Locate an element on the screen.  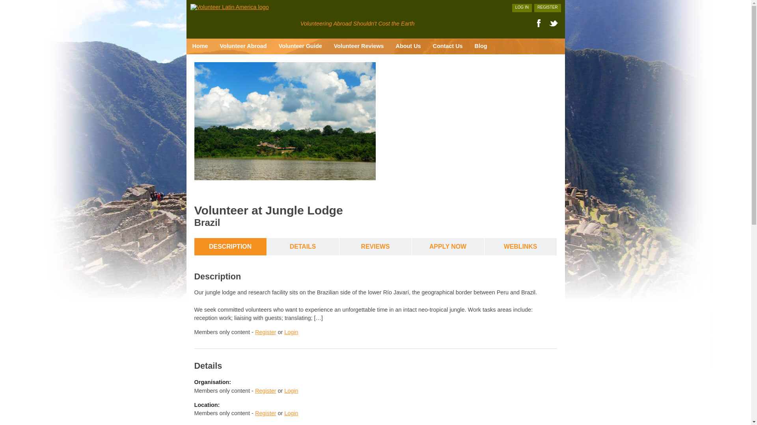
REVIEWS is located at coordinates (375, 246).